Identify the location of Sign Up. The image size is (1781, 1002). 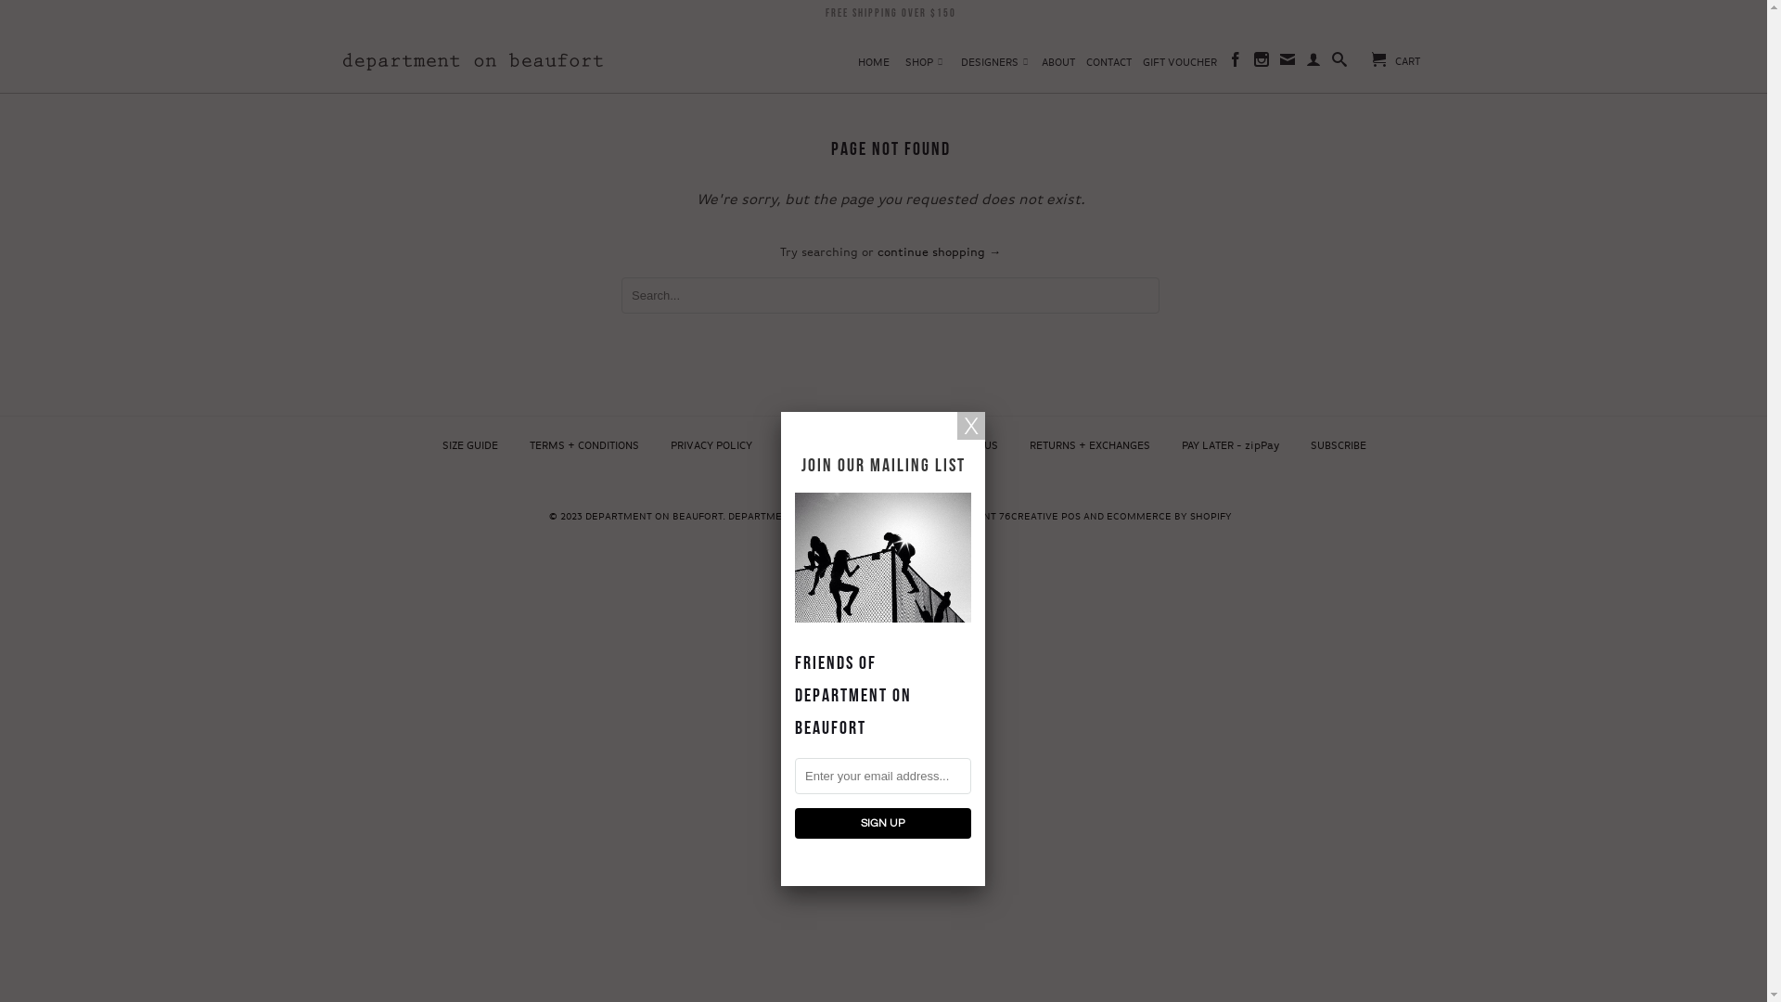
(883, 824).